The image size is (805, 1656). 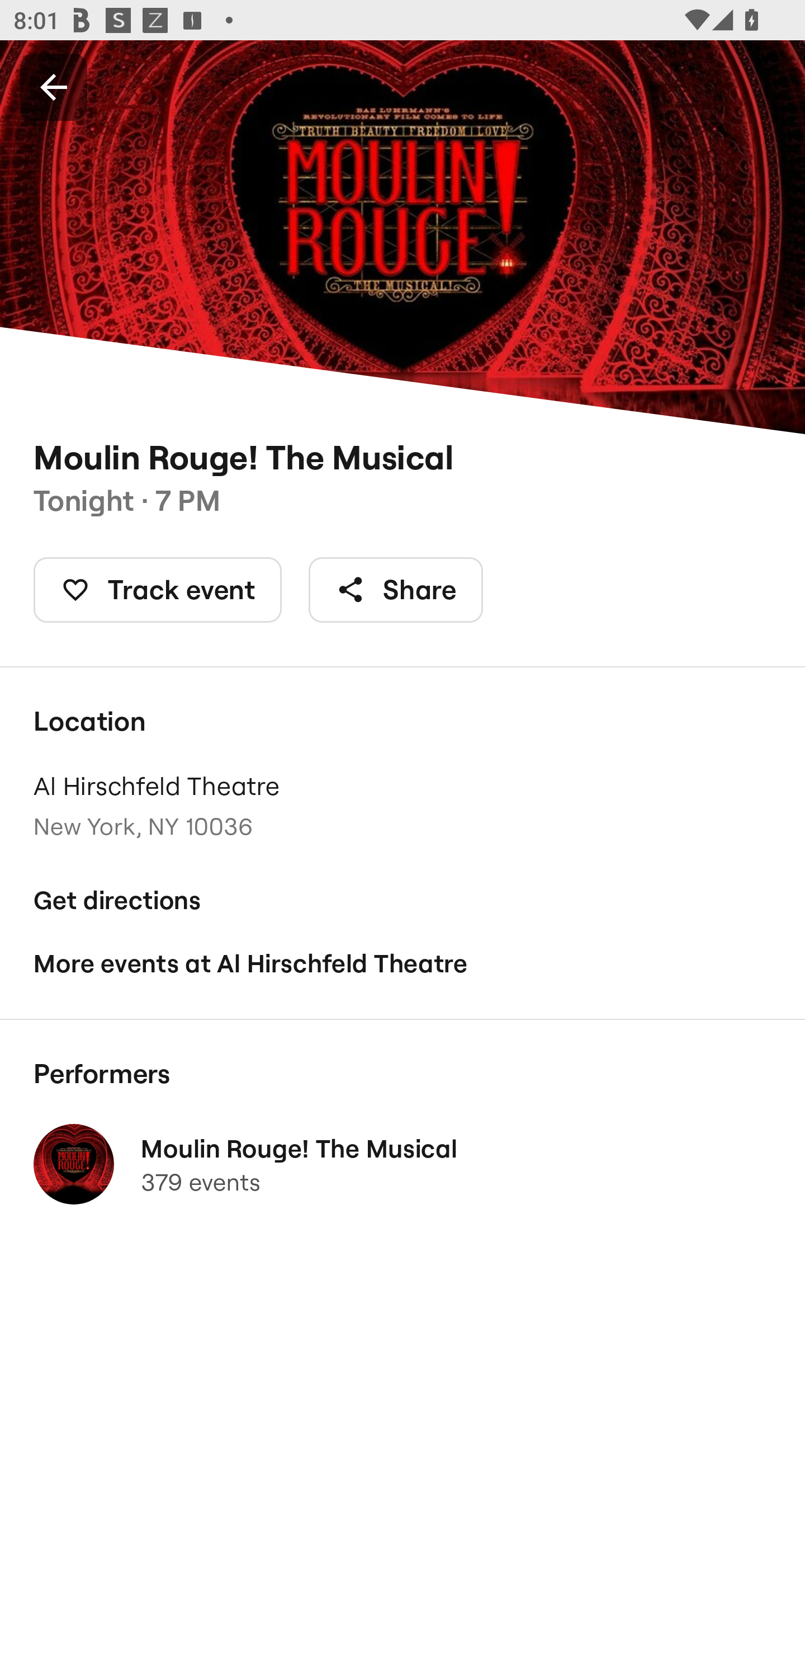 What do you see at coordinates (158, 589) in the screenshot?
I see `Track event` at bounding box center [158, 589].